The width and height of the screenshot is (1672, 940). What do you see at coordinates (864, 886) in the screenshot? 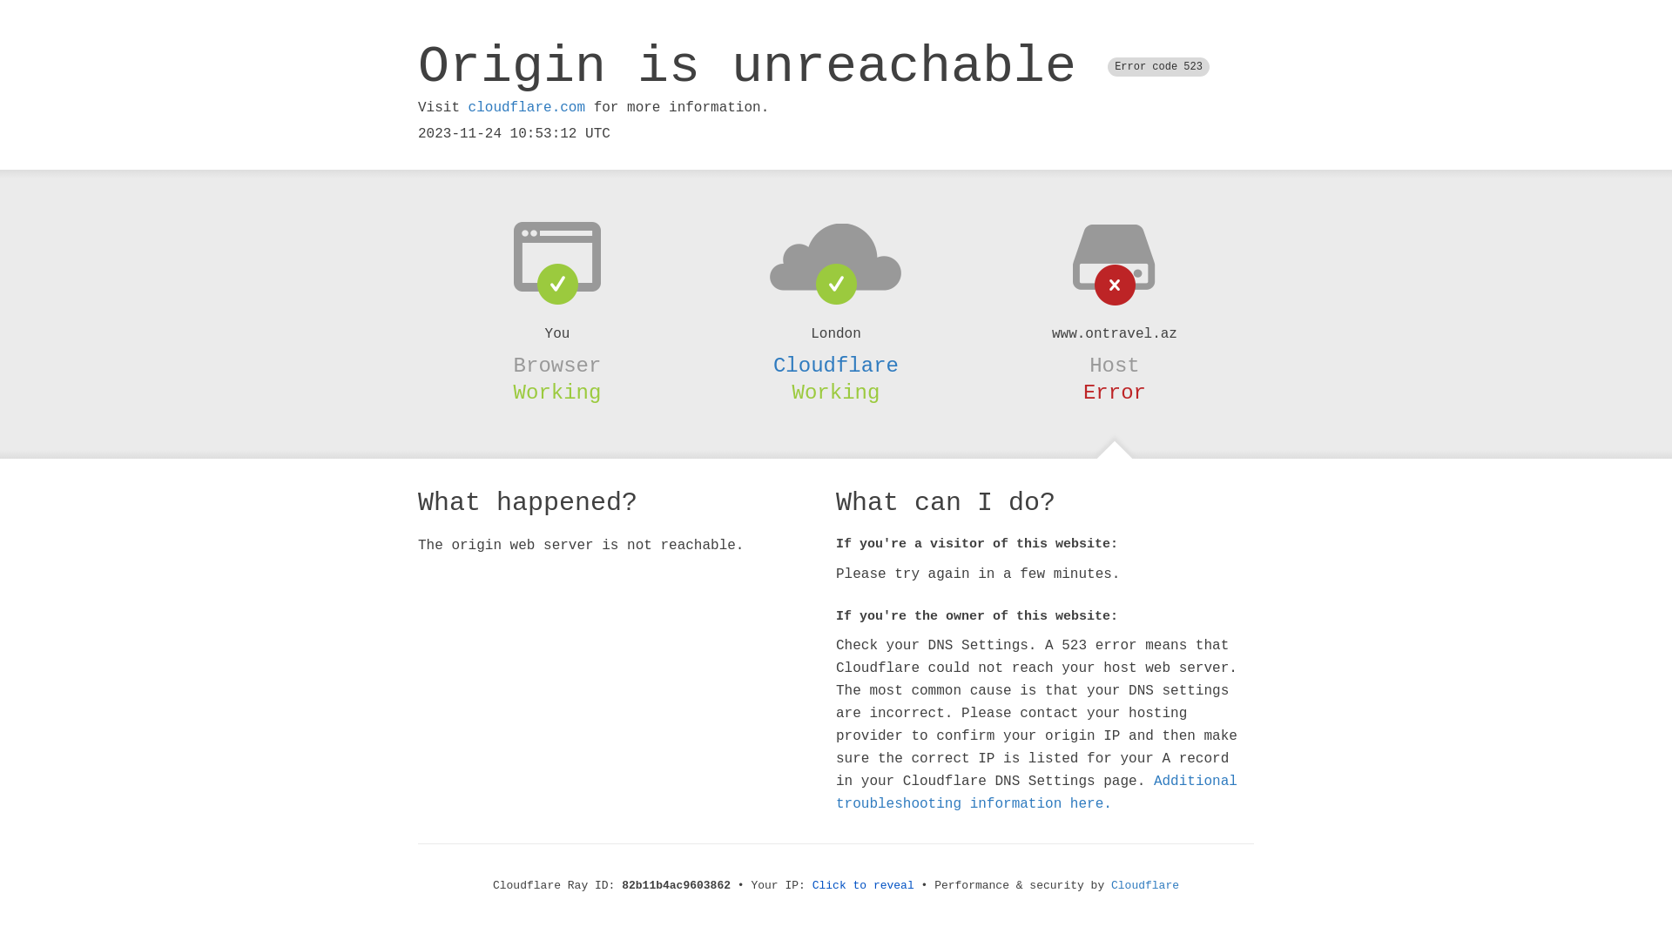
I see `Click to reveal` at bounding box center [864, 886].